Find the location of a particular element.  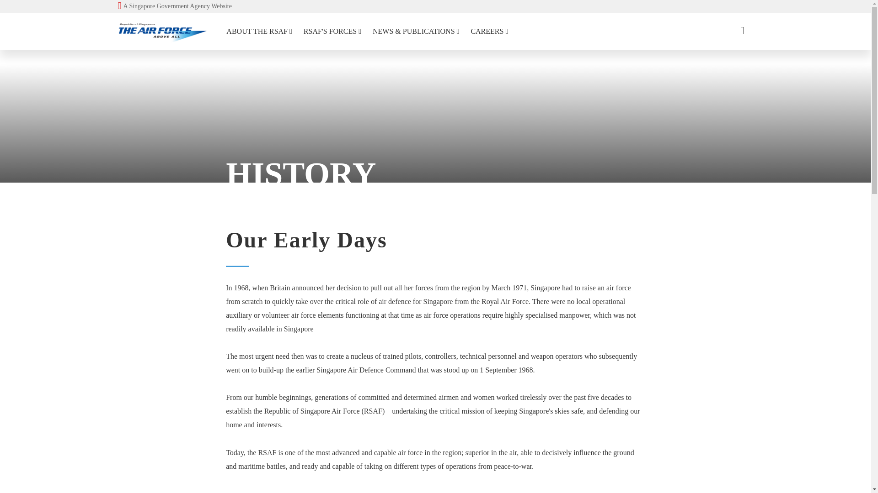

The Republic of Singapore Air force is located at coordinates (175, 6).